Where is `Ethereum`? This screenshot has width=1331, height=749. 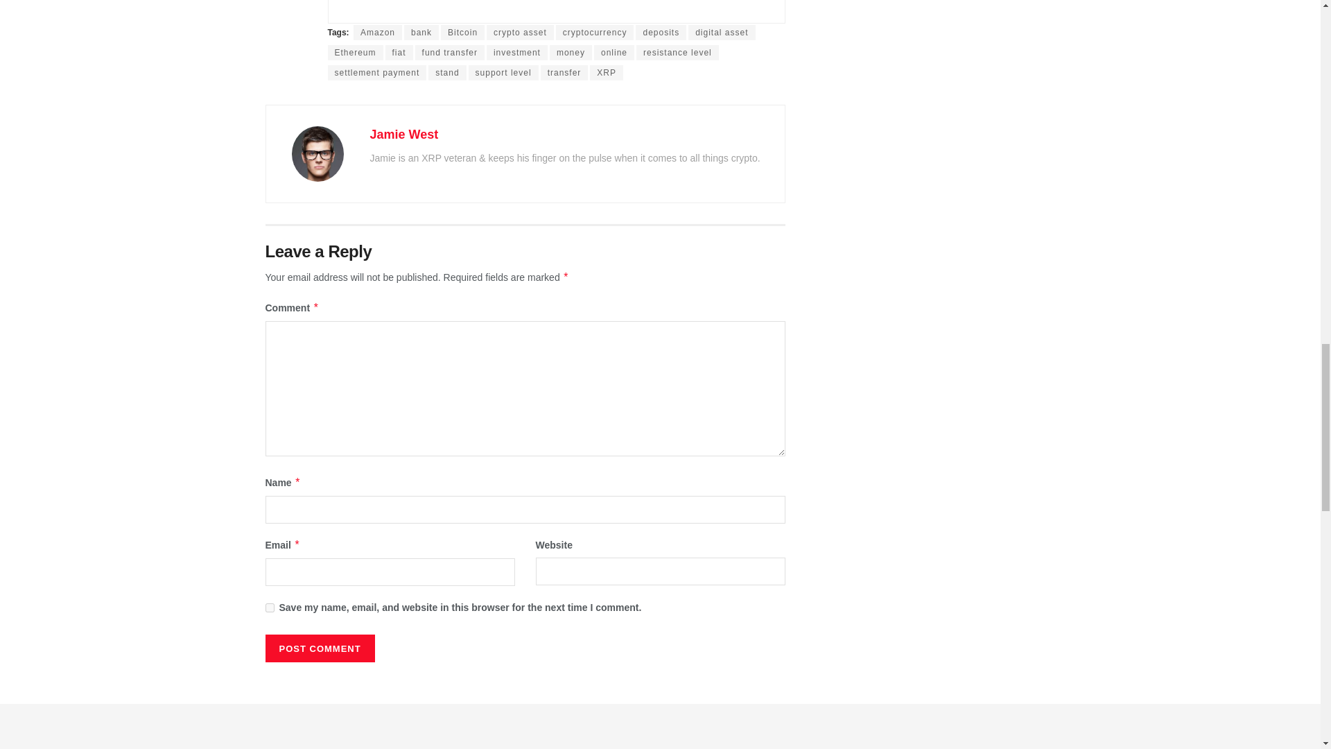 Ethereum is located at coordinates (355, 53).